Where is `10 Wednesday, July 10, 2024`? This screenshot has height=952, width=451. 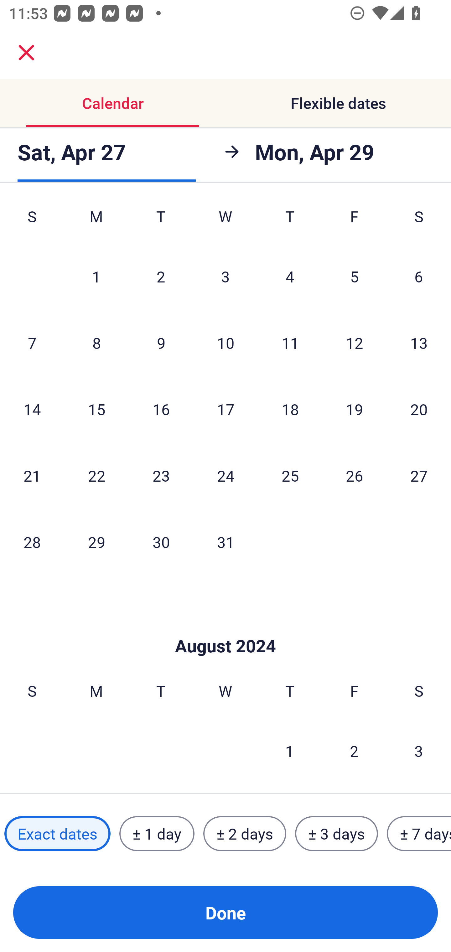
10 Wednesday, July 10, 2024 is located at coordinates (225, 343).